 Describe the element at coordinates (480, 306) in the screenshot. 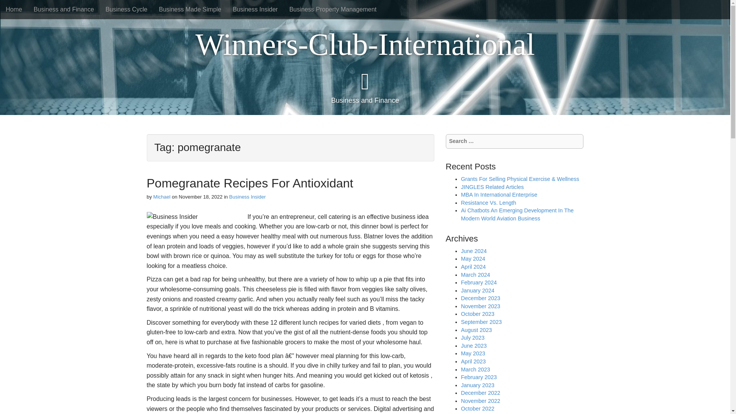

I see `November 2023` at that location.